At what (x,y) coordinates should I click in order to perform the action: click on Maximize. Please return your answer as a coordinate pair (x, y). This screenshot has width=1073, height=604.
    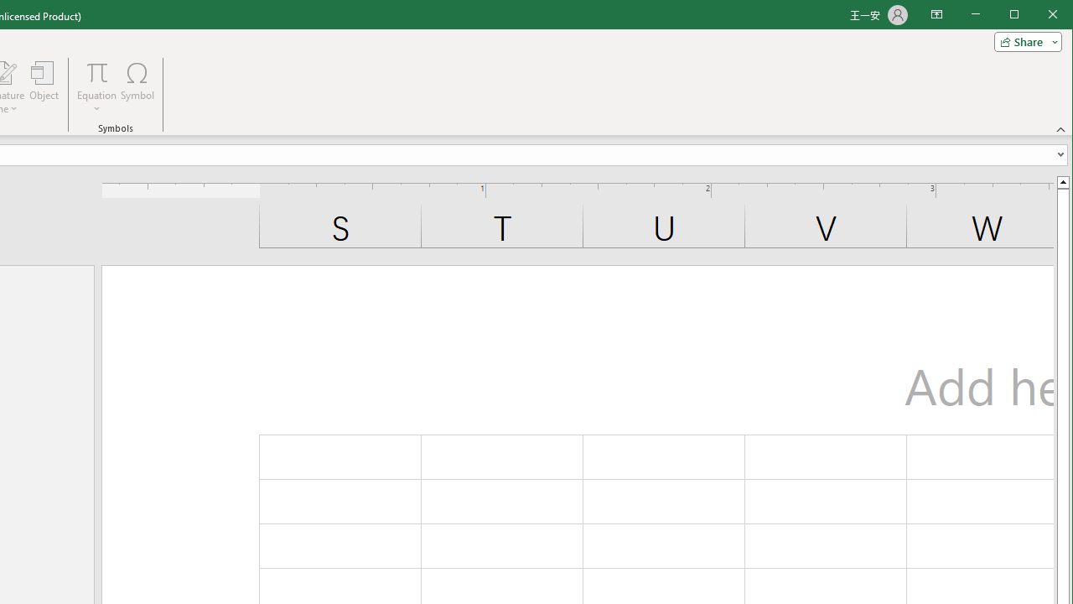
    Looking at the image, I should click on (1038, 15).